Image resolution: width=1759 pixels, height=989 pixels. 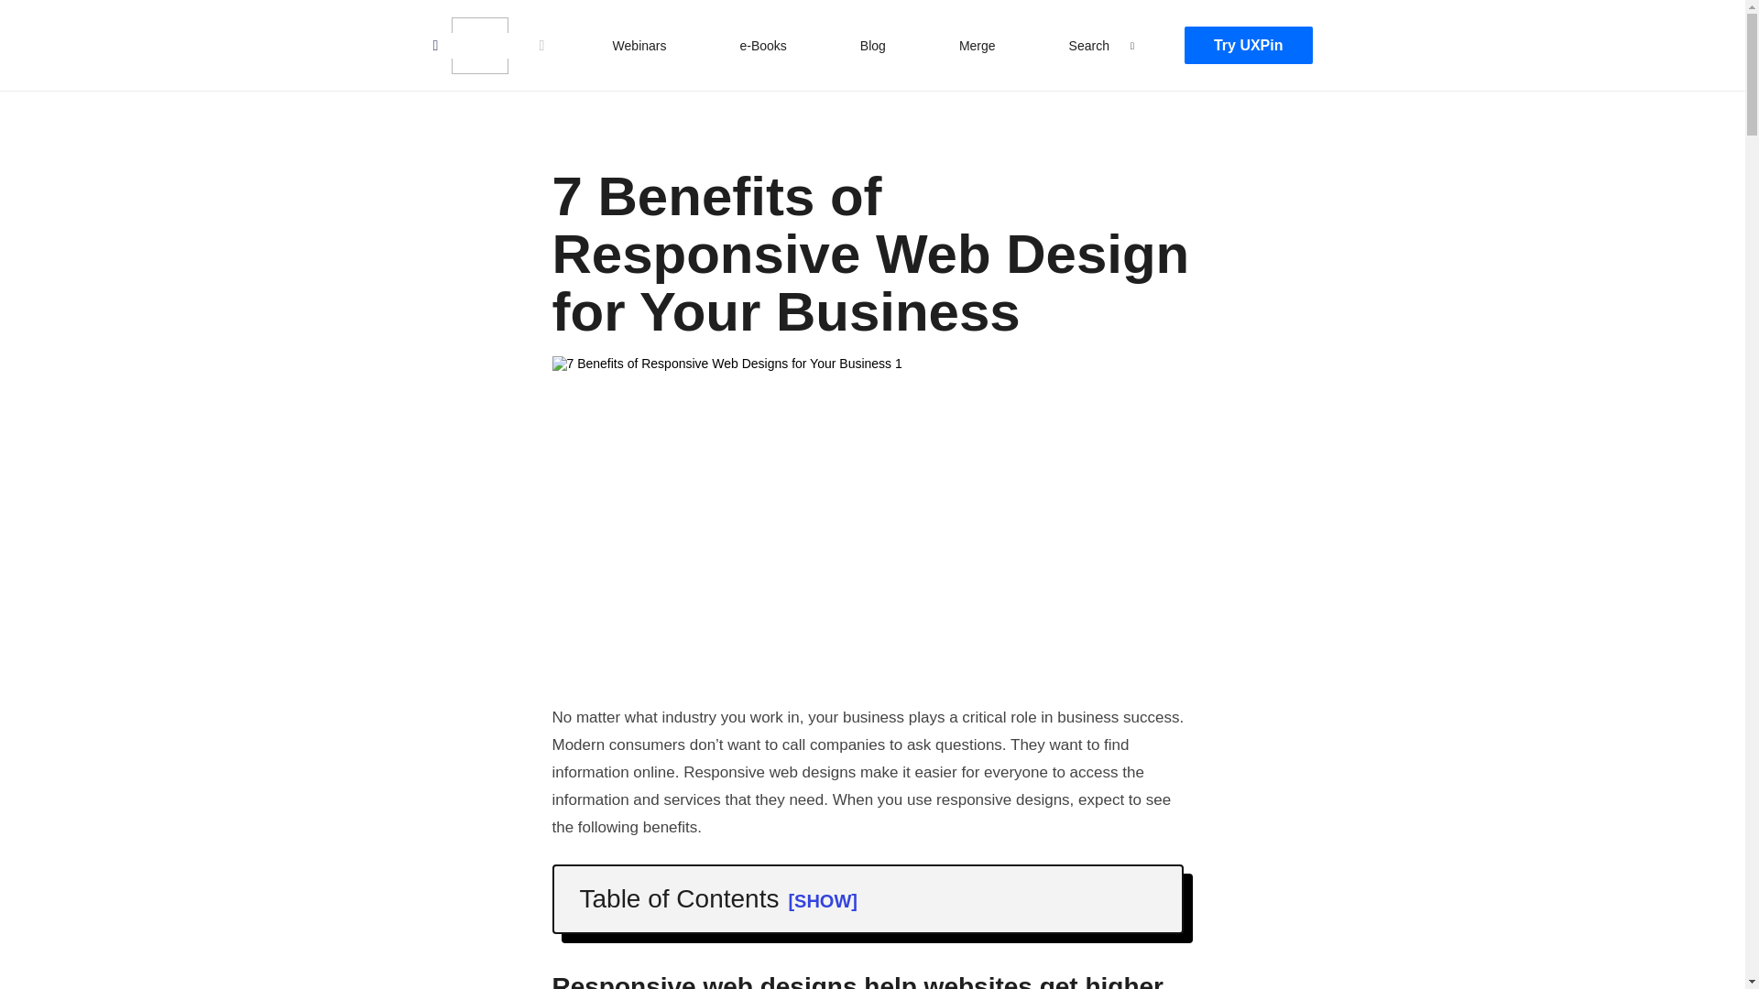 I want to click on Search, so click(x=33, y=16).